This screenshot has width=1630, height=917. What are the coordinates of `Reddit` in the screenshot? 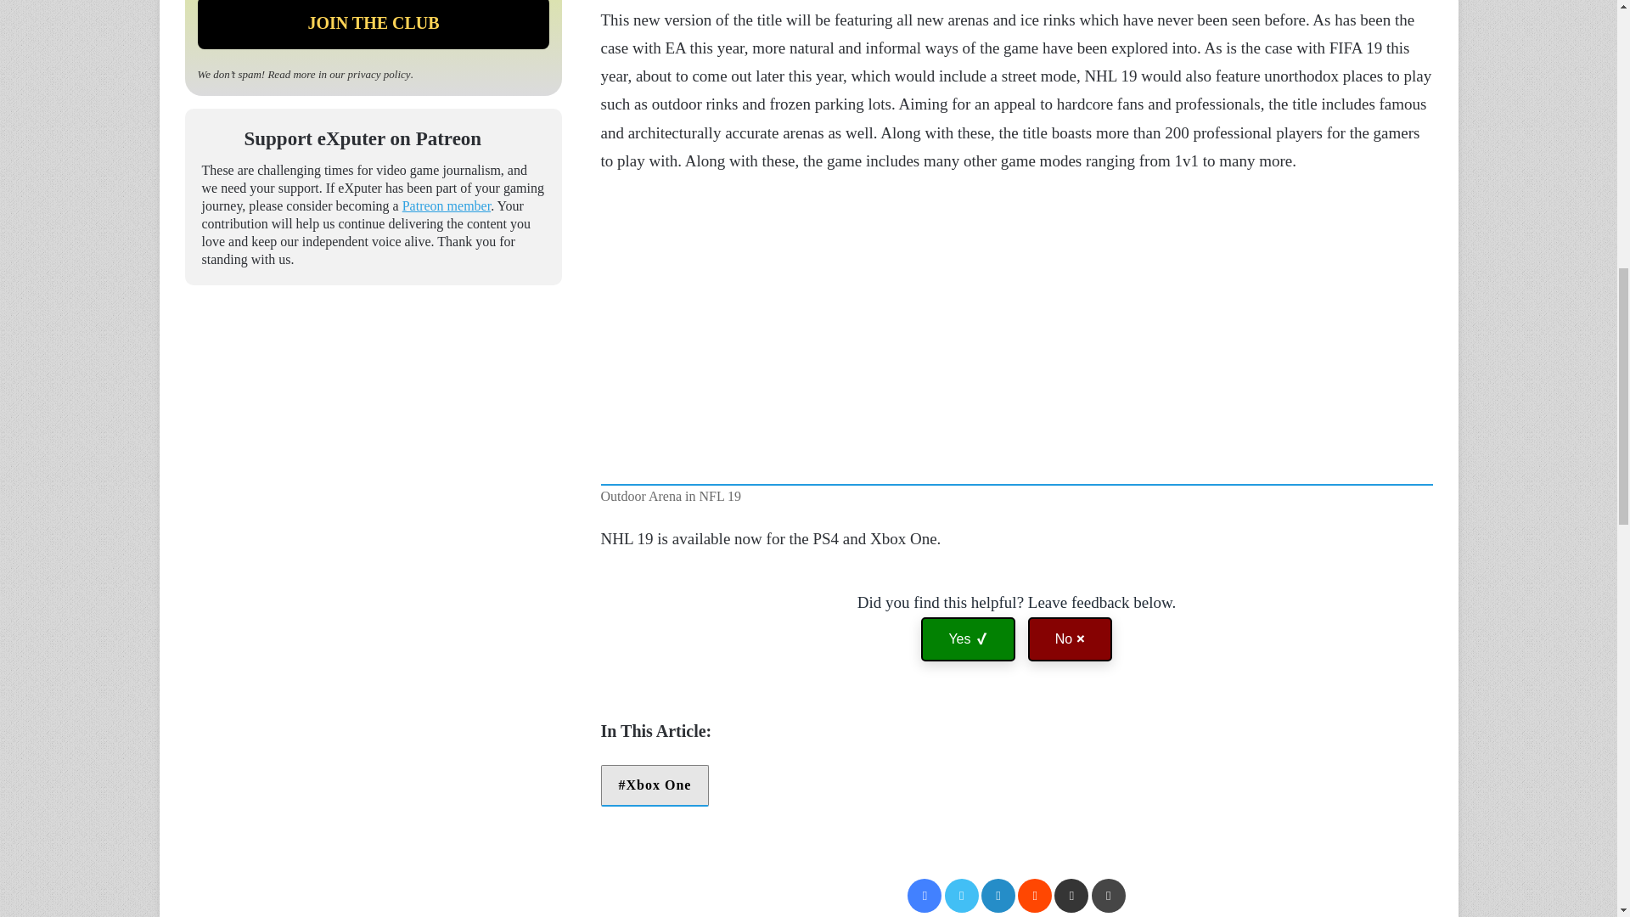 It's located at (1034, 895).